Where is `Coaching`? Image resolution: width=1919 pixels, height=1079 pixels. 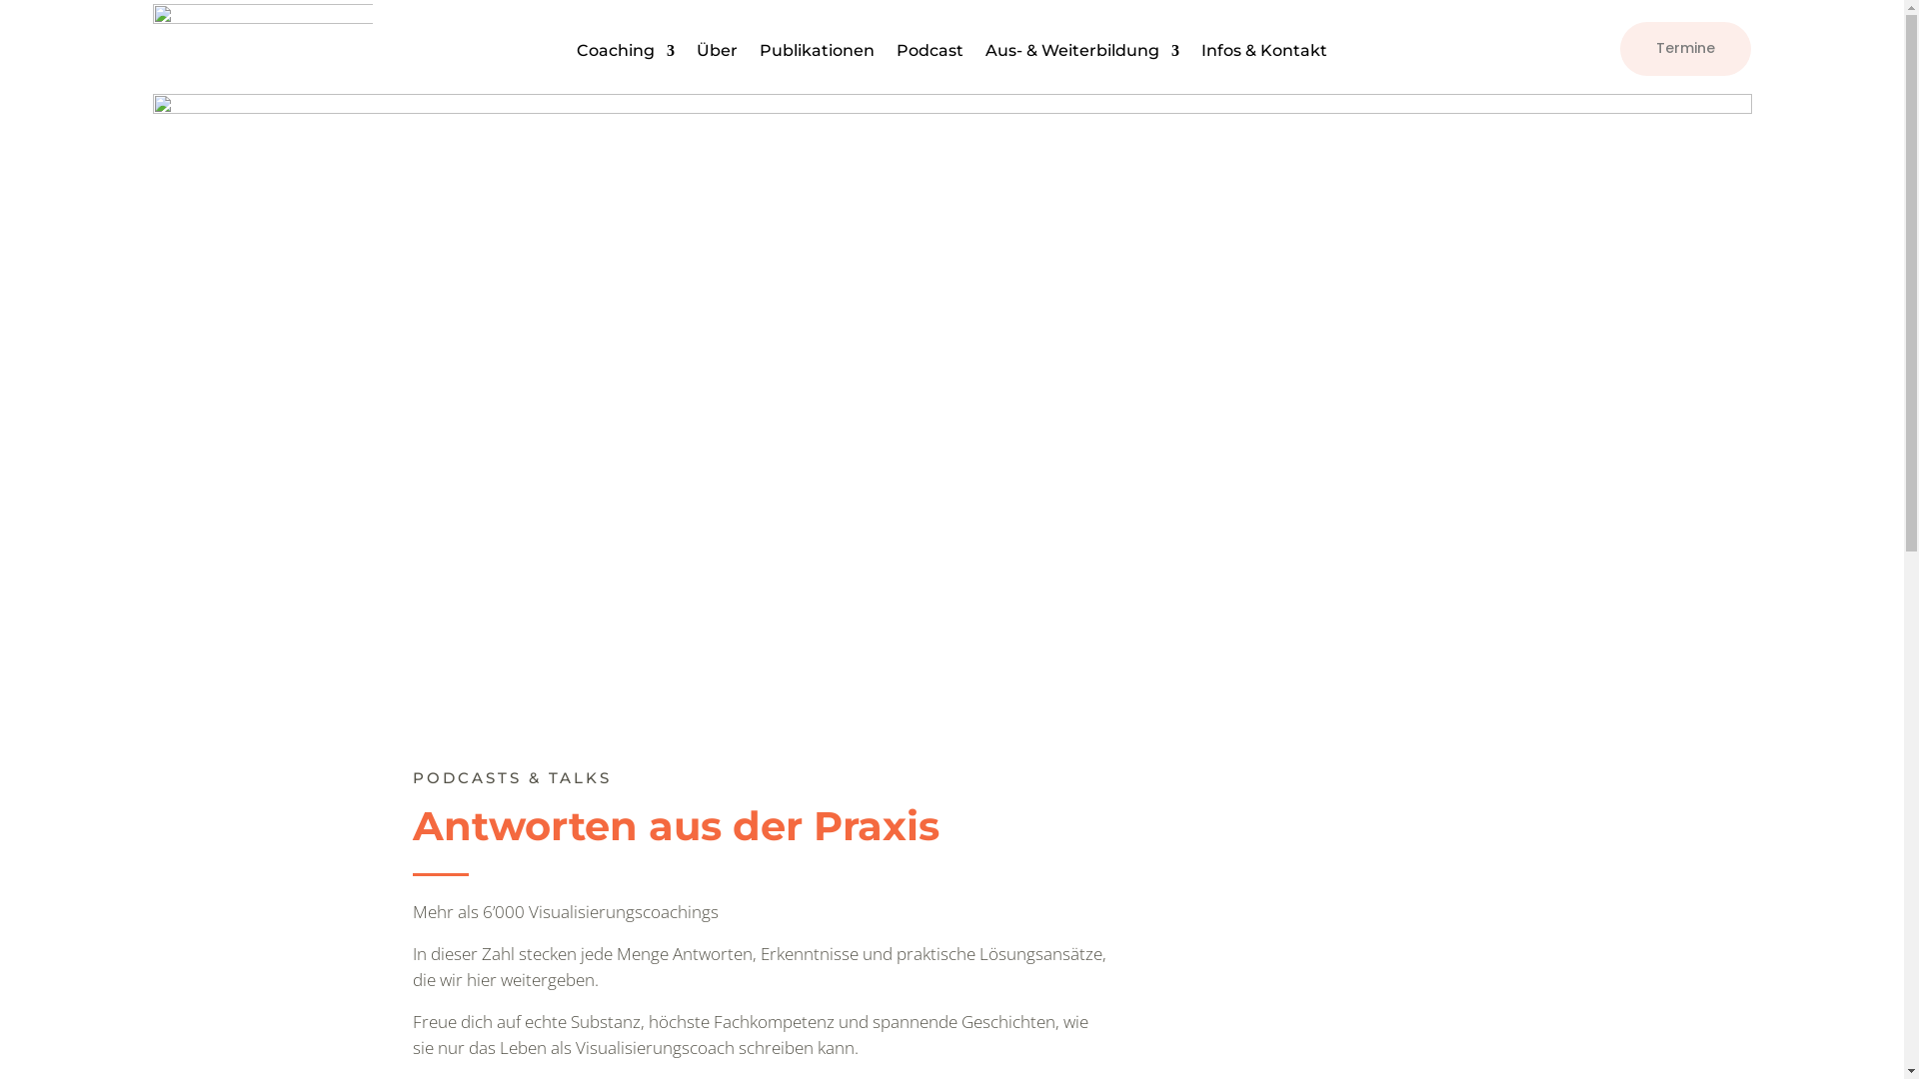 Coaching is located at coordinates (626, 55).